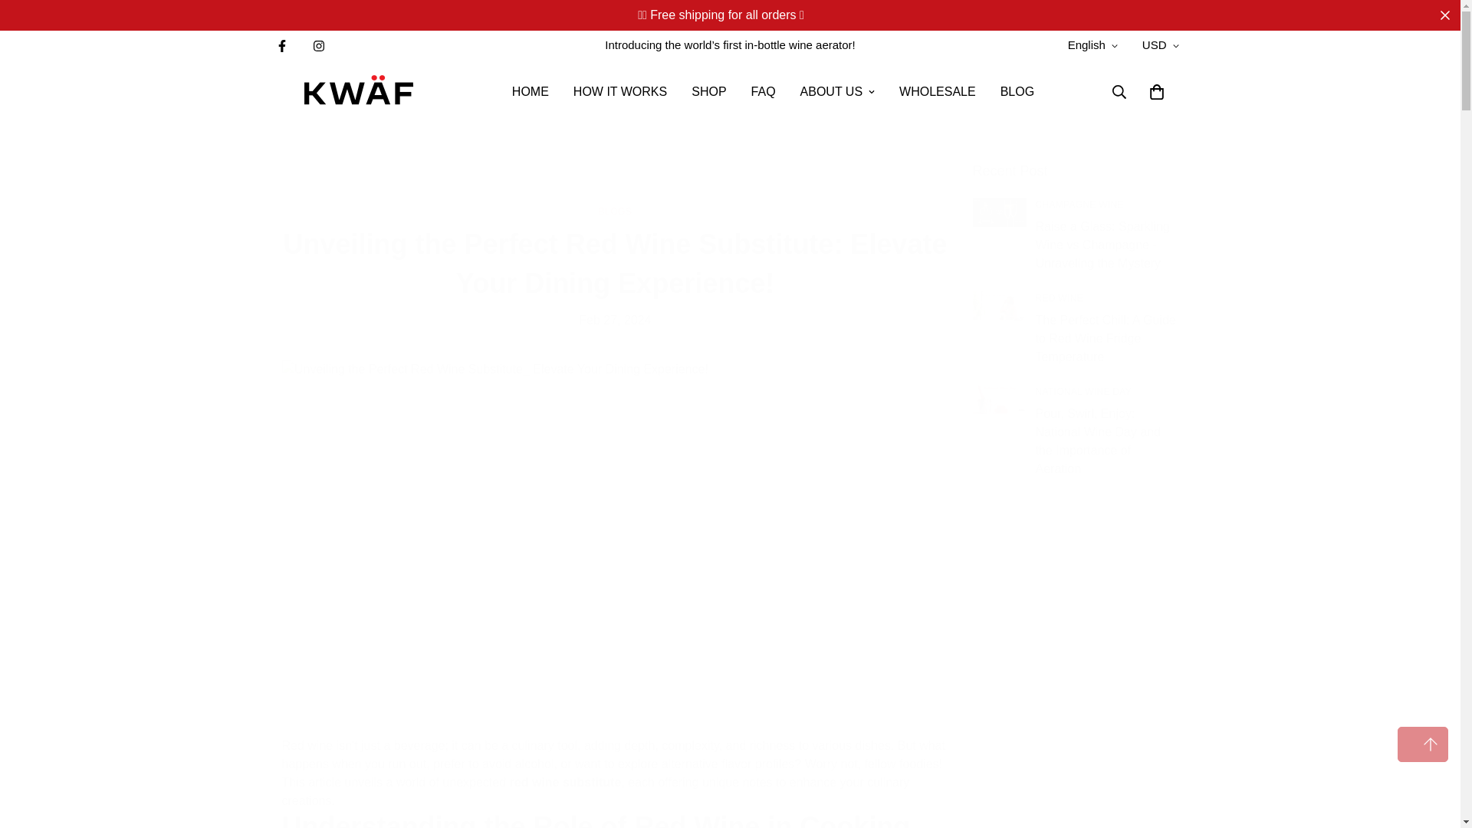 Image resolution: width=1472 pixels, height=828 pixels. What do you see at coordinates (937, 92) in the screenshot?
I see `WHOLESALE` at bounding box center [937, 92].